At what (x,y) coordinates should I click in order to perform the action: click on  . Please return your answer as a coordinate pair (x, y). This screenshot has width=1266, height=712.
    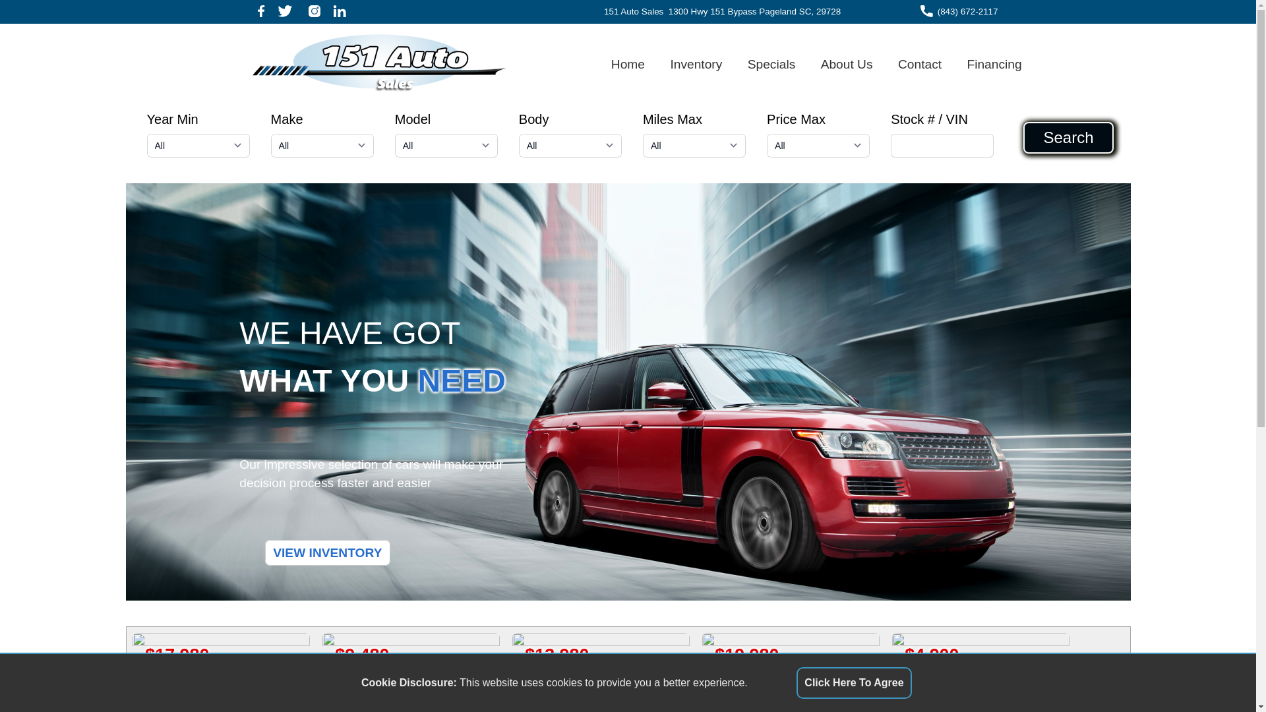
    Looking at the image, I should click on (314, 12).